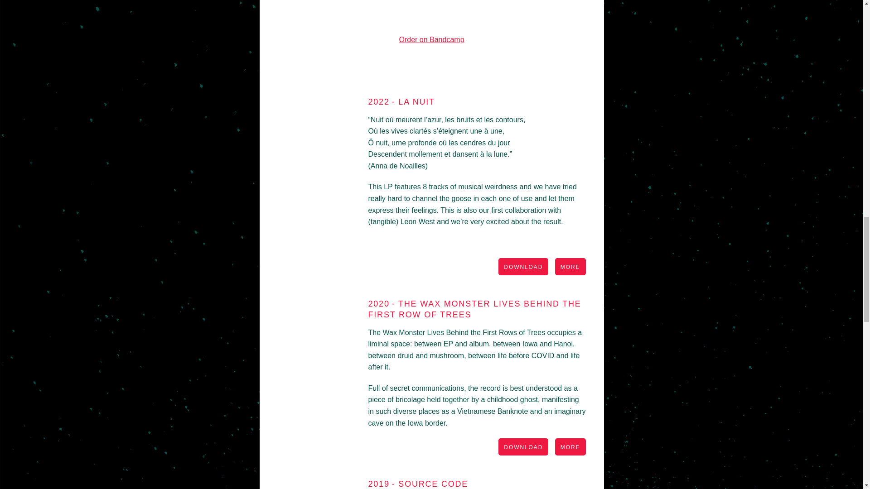 This screenshot has height=489, width=870. I want to click on Order on Bandcamp, so click(431, 39).